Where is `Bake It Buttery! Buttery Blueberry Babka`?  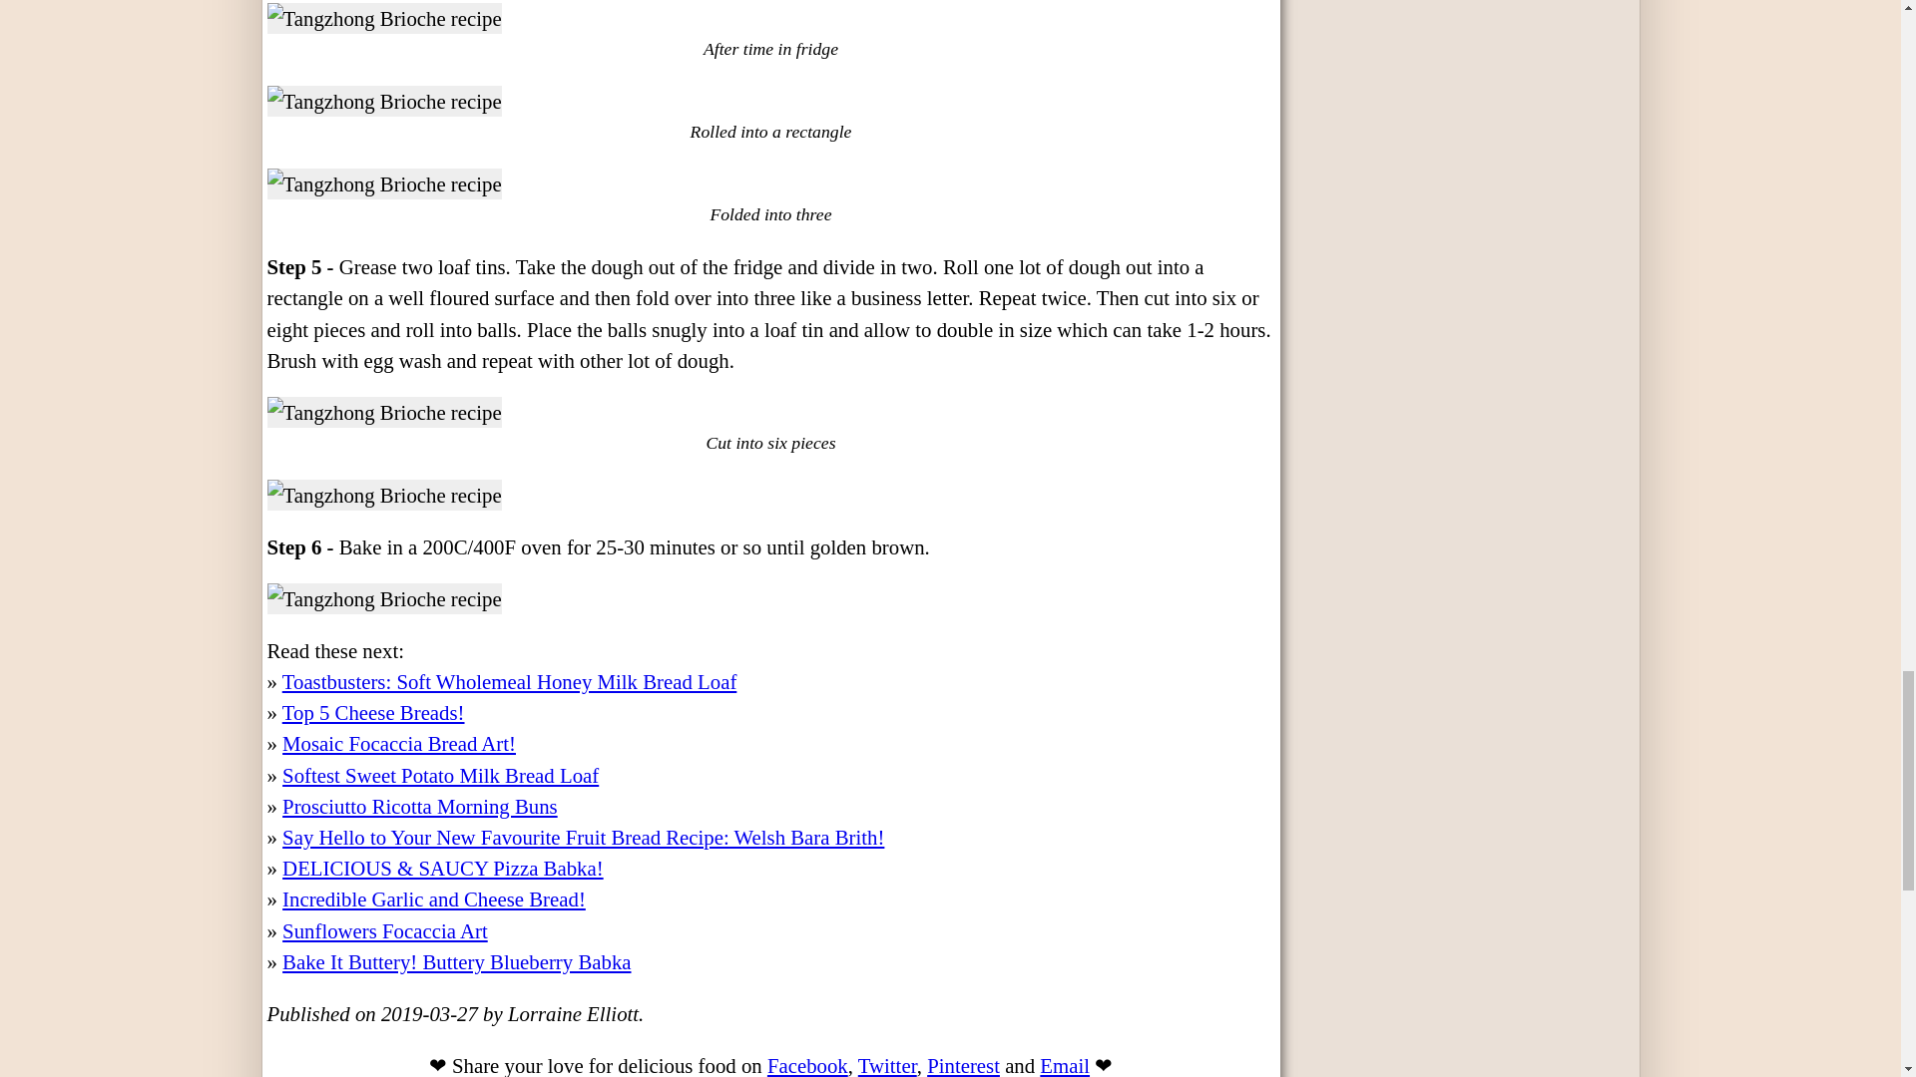 Bake It Buttery! Buttery Blueberry Babka is located at coordinates (455, 961).